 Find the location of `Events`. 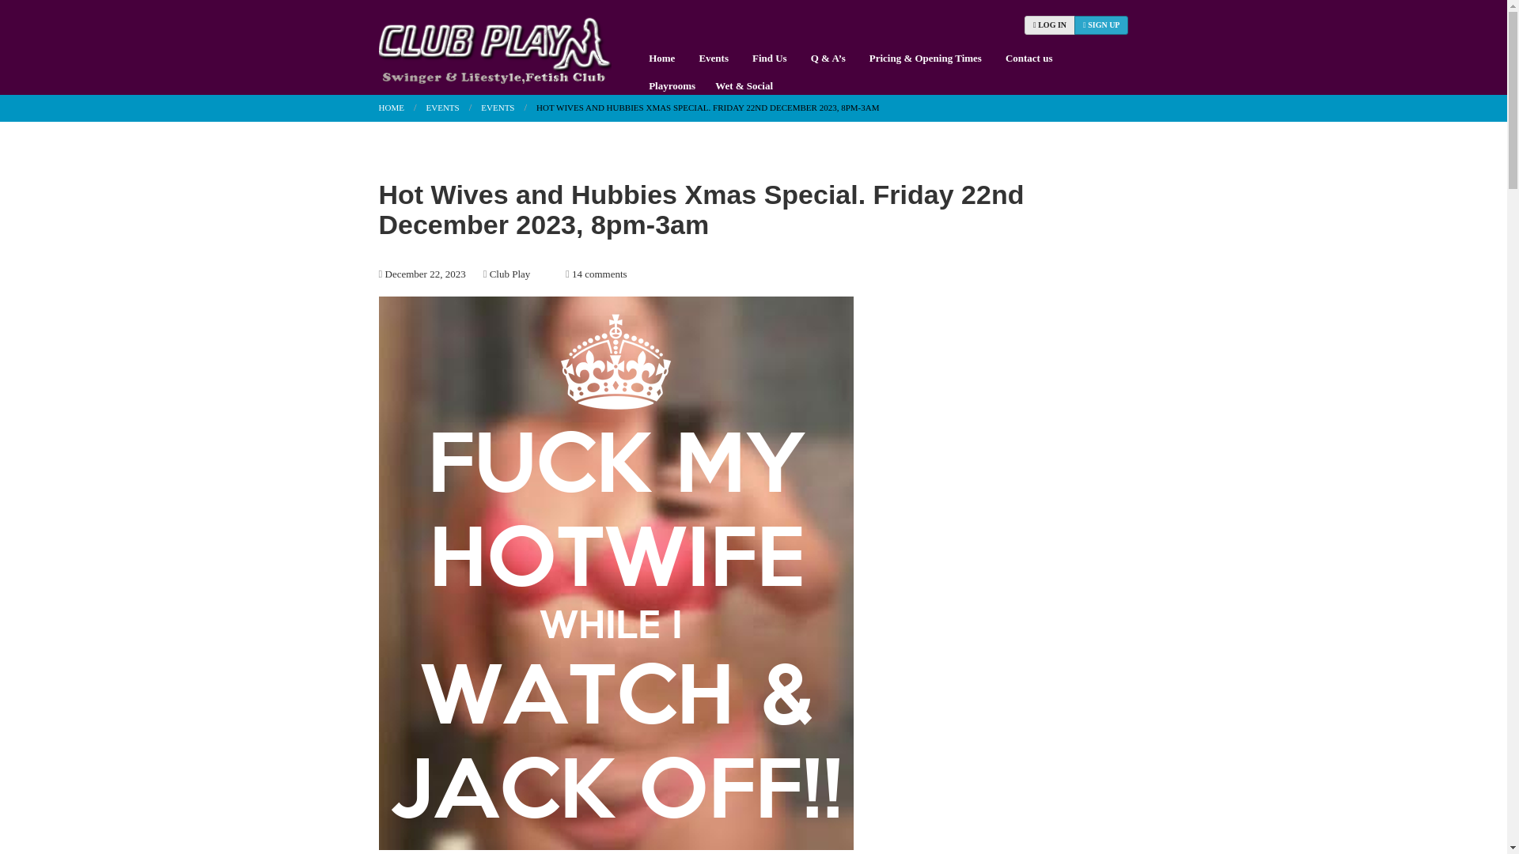

Events is located at coordinates (714, 58).